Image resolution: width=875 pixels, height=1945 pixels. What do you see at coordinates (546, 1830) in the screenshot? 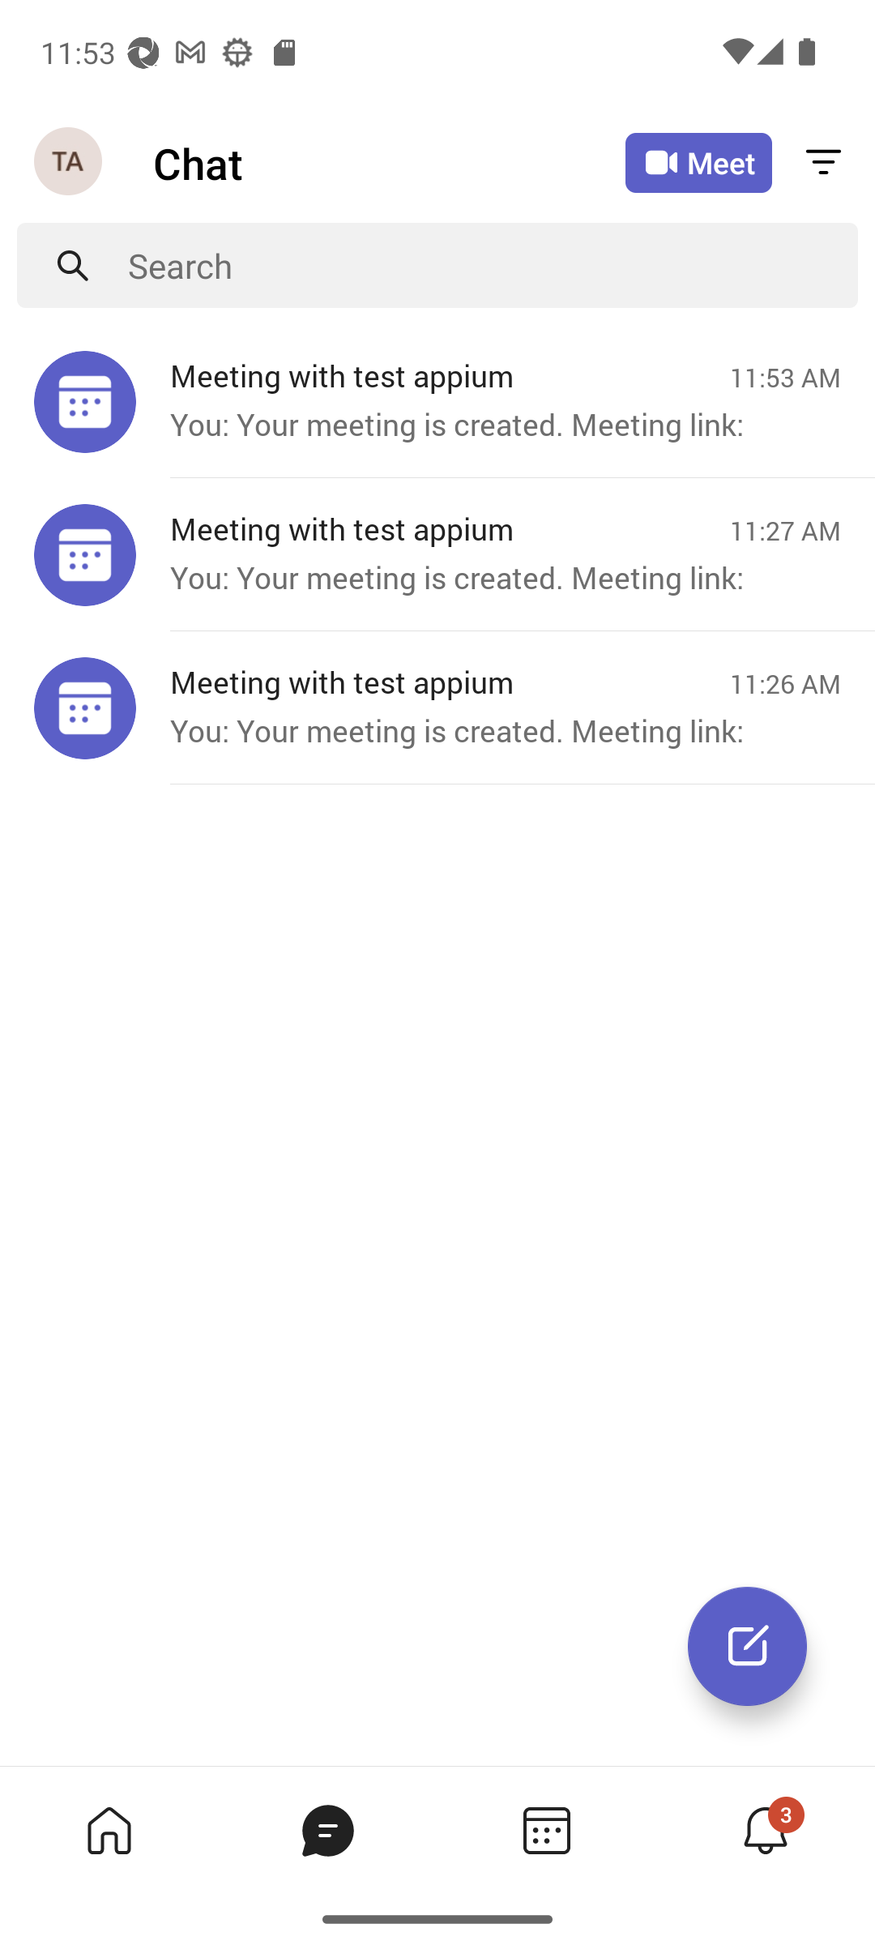
I see `Calendar tab,3 of 4, not selected` at bounding box center [546, 1830].